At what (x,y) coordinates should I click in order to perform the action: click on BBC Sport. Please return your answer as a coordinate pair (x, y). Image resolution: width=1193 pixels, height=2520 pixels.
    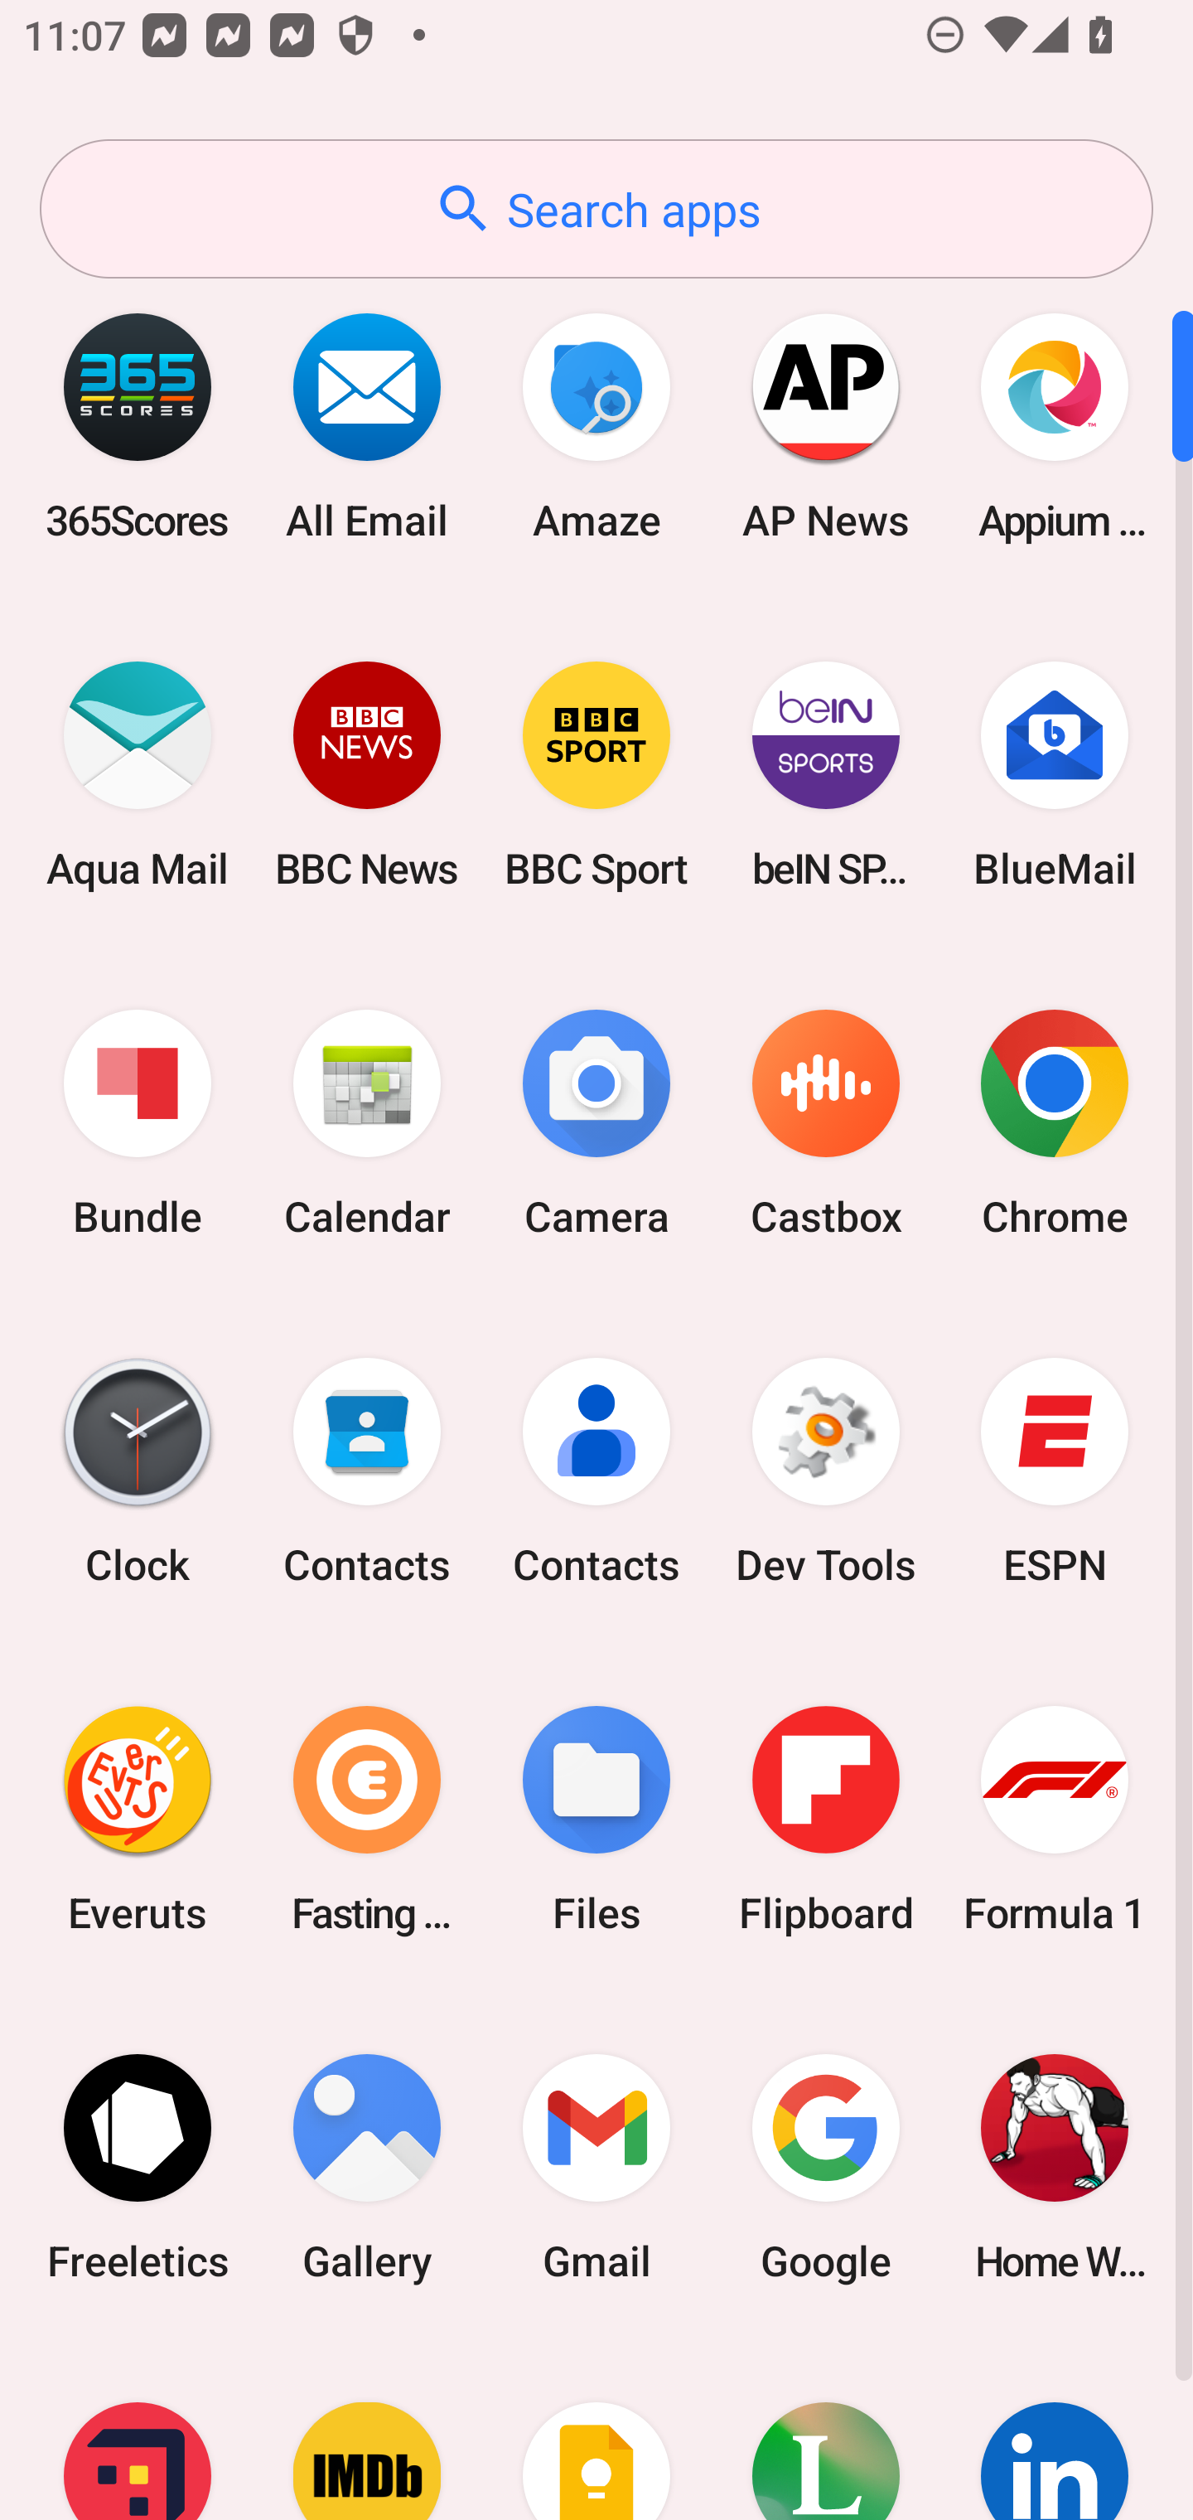
    Looking at the image, I should click on (596, 774).